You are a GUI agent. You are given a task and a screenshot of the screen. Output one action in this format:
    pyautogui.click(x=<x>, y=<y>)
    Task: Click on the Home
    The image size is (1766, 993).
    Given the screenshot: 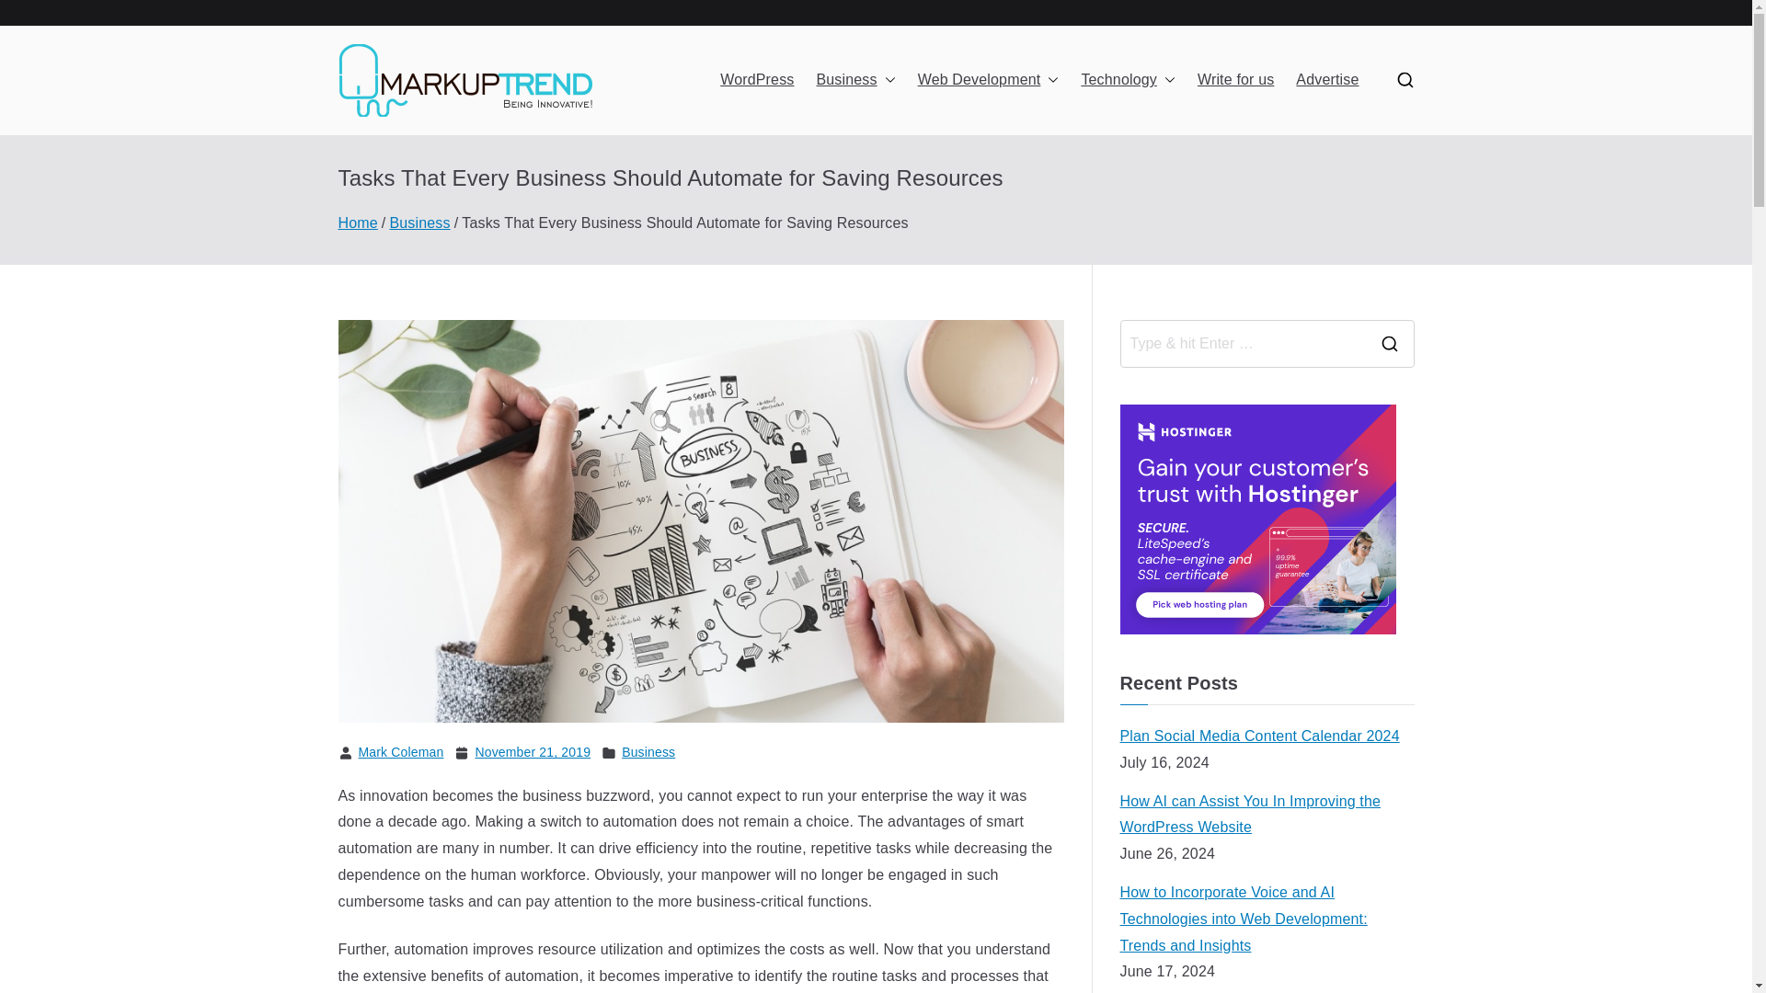 What is the action you would take?
    pyautogui.click(x=358, y=223)
    